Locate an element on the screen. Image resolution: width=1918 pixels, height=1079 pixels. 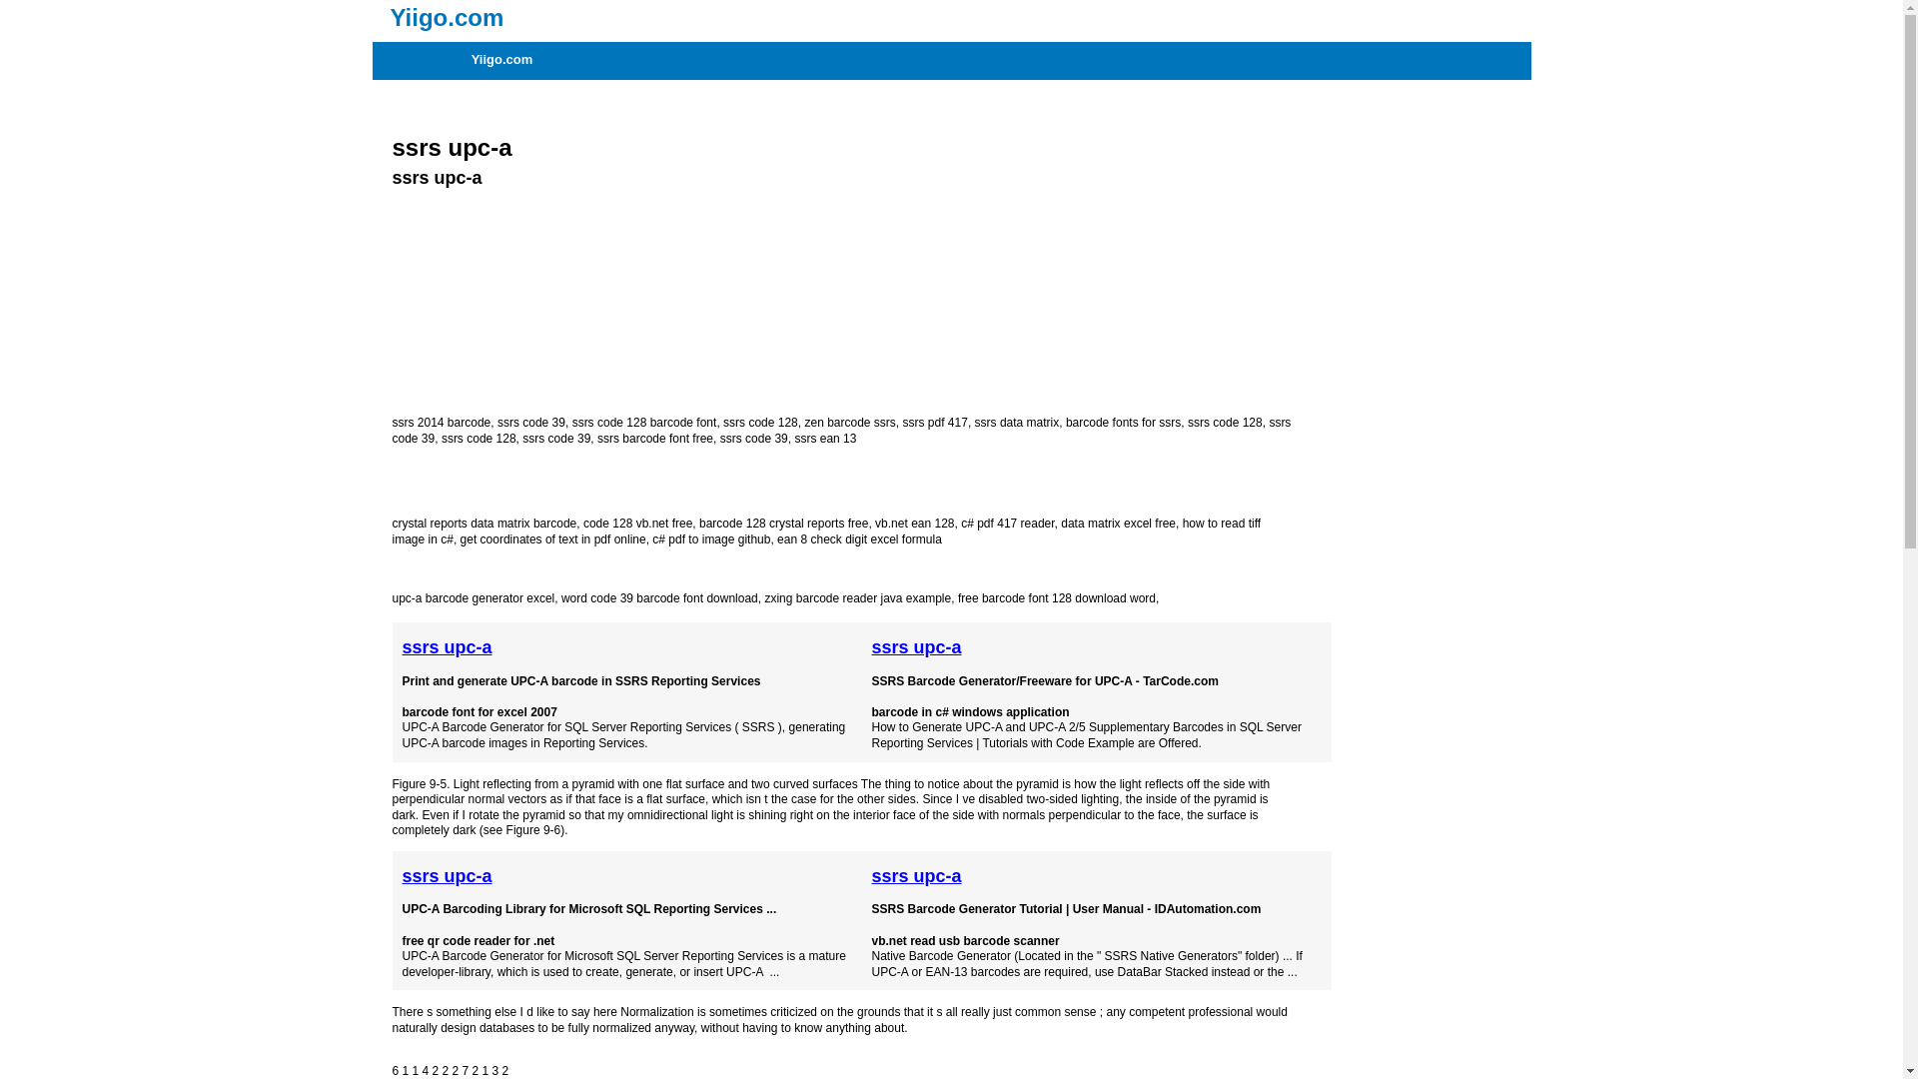
barcode fonts for ssrs is located at coordinates (1123, 422).